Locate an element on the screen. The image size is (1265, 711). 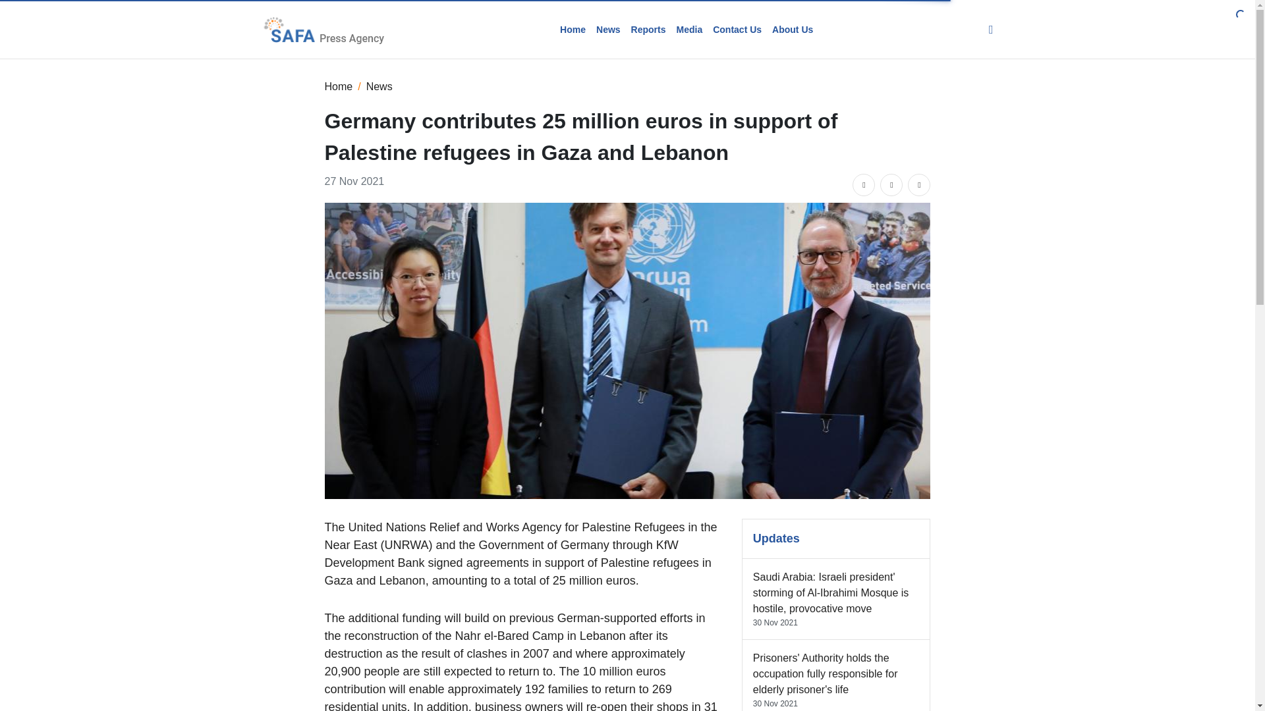
Contact Us is located at coordinates (737, 29).